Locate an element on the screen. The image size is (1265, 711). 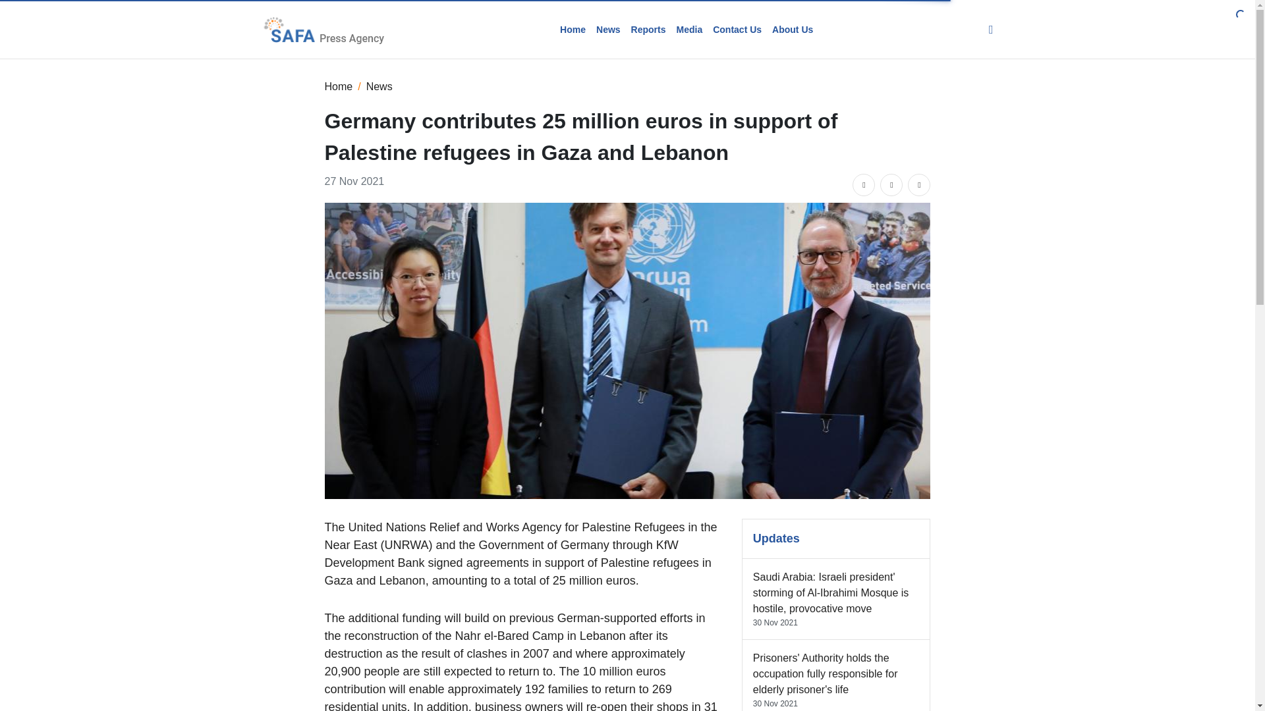
Contact Us is located at coordinates (737, 29).